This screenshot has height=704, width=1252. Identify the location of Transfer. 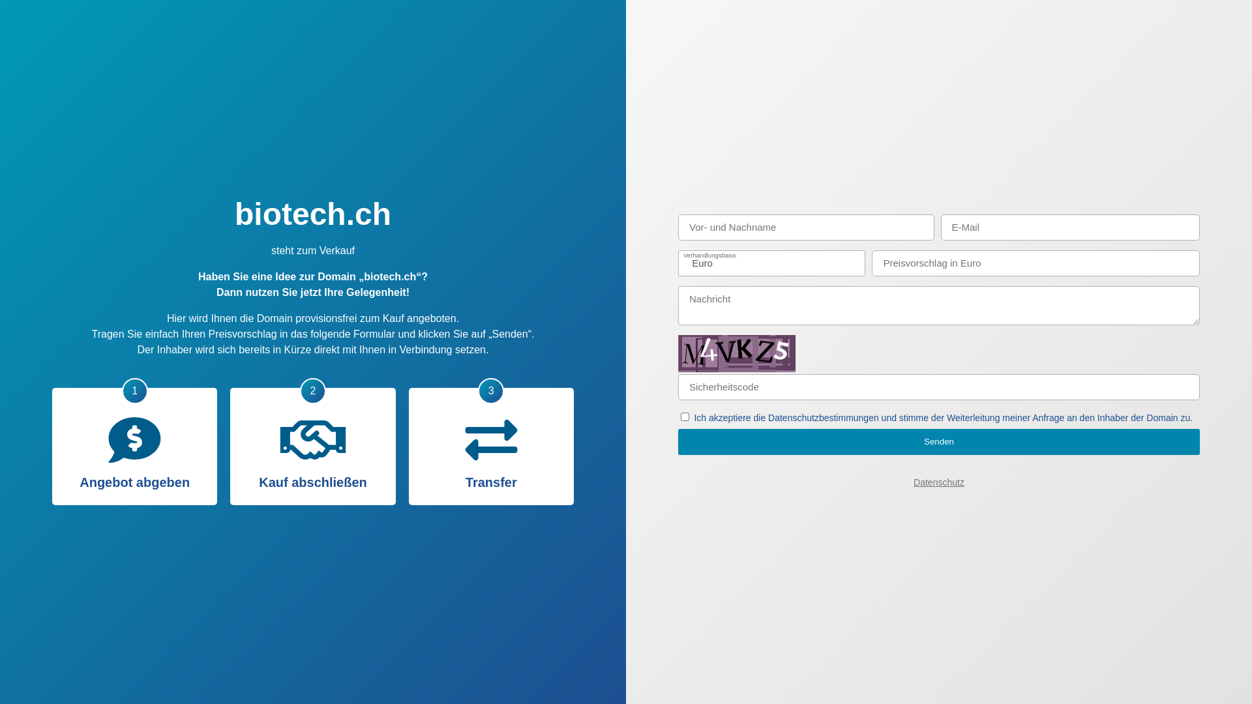
(492, 439).